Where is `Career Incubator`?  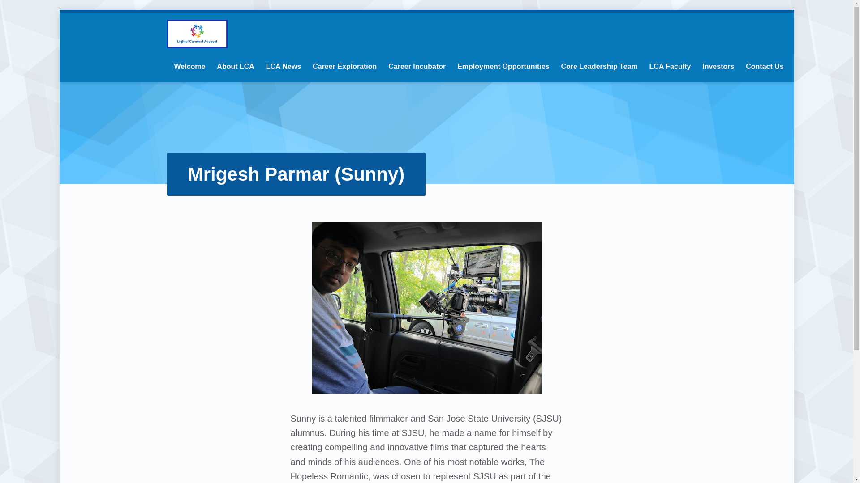 Career Incubator is located at coordinates (417, 66).